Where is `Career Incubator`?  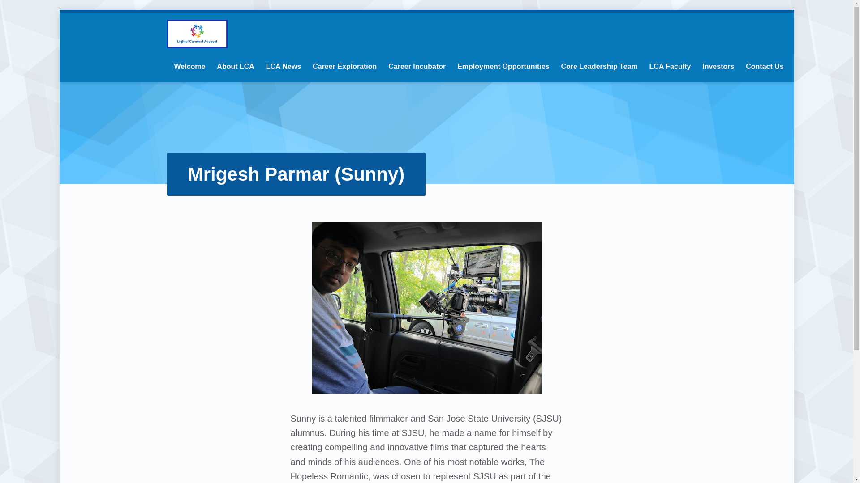 Career Incubator is located at coordinates (417, 66).